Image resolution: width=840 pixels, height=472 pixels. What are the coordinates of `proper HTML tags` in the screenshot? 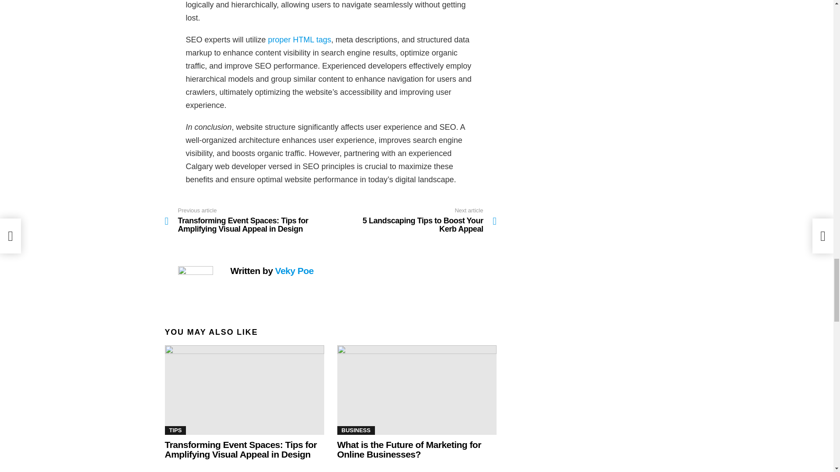 It's located at (413, 220).